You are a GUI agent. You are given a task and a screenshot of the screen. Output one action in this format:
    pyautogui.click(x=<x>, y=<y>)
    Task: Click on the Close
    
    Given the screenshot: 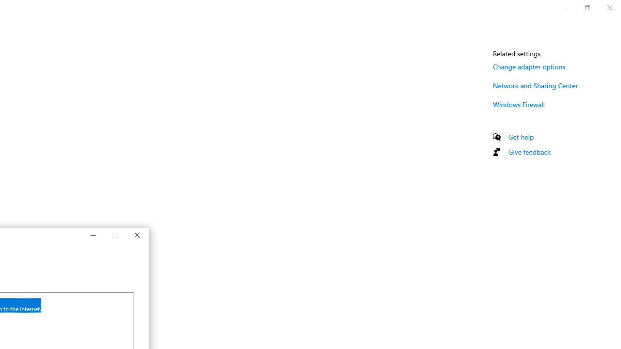 What is the action you would take?
    pyautogui.click(x=137, y=236)
    